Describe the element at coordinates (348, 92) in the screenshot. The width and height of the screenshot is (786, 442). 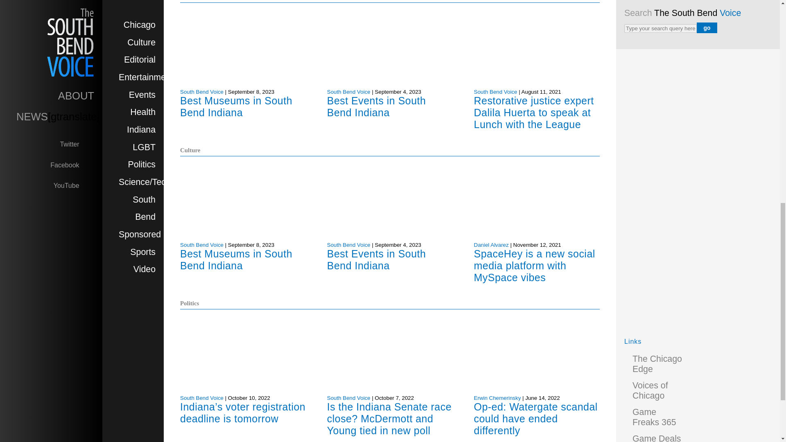
I see `Posts by South Bend Voice` at that location.